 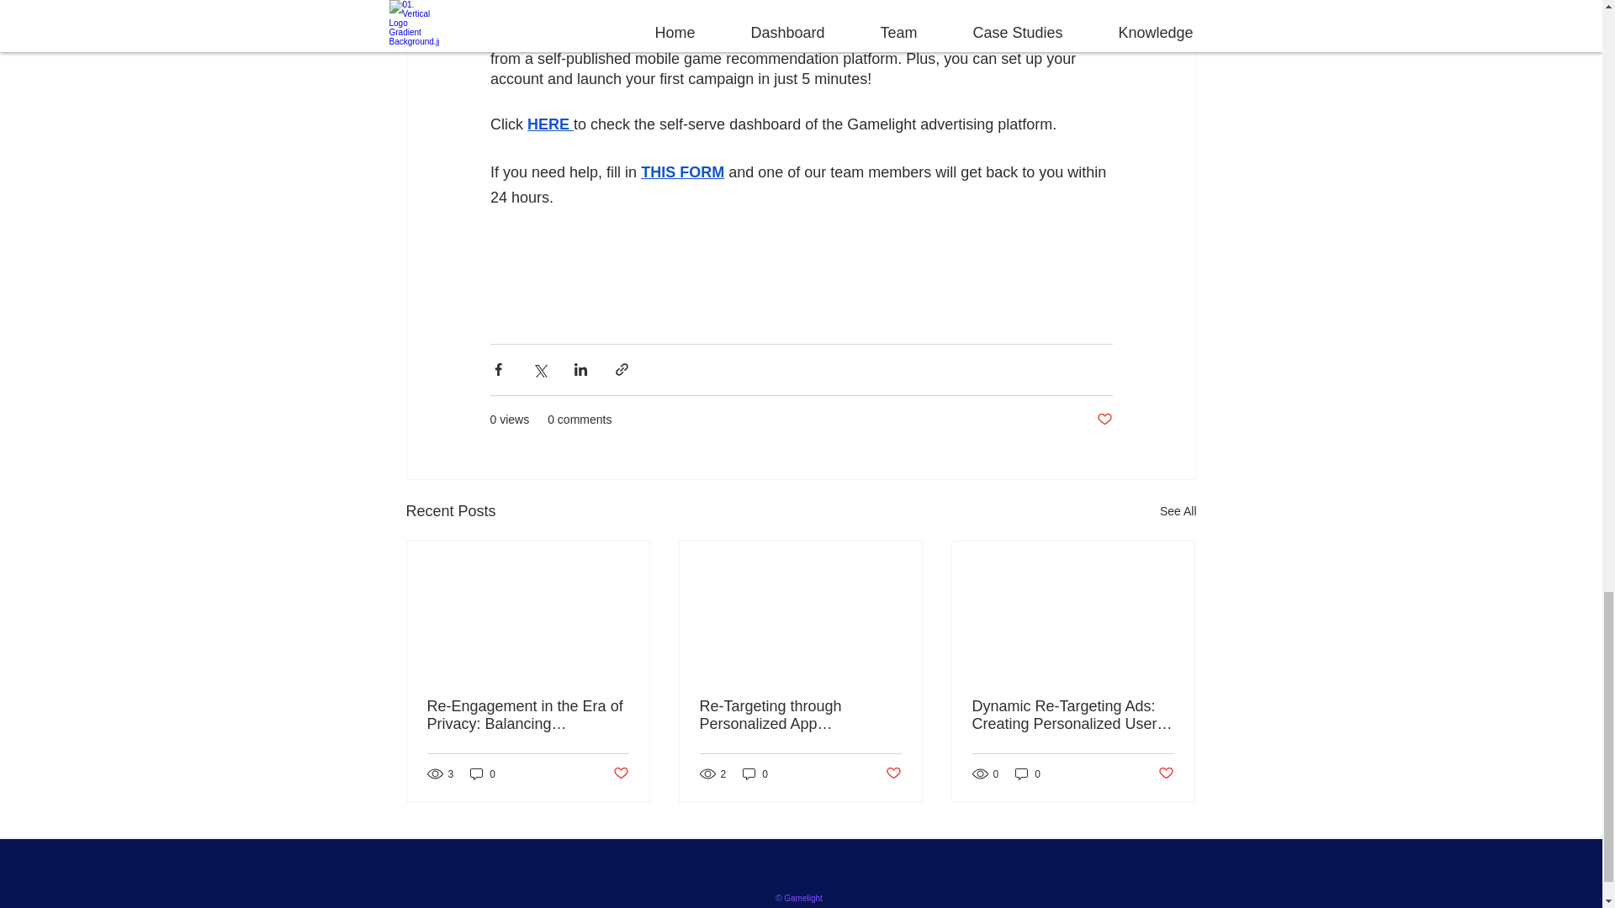 I want to click on 0, so click(x=1028, y=773).